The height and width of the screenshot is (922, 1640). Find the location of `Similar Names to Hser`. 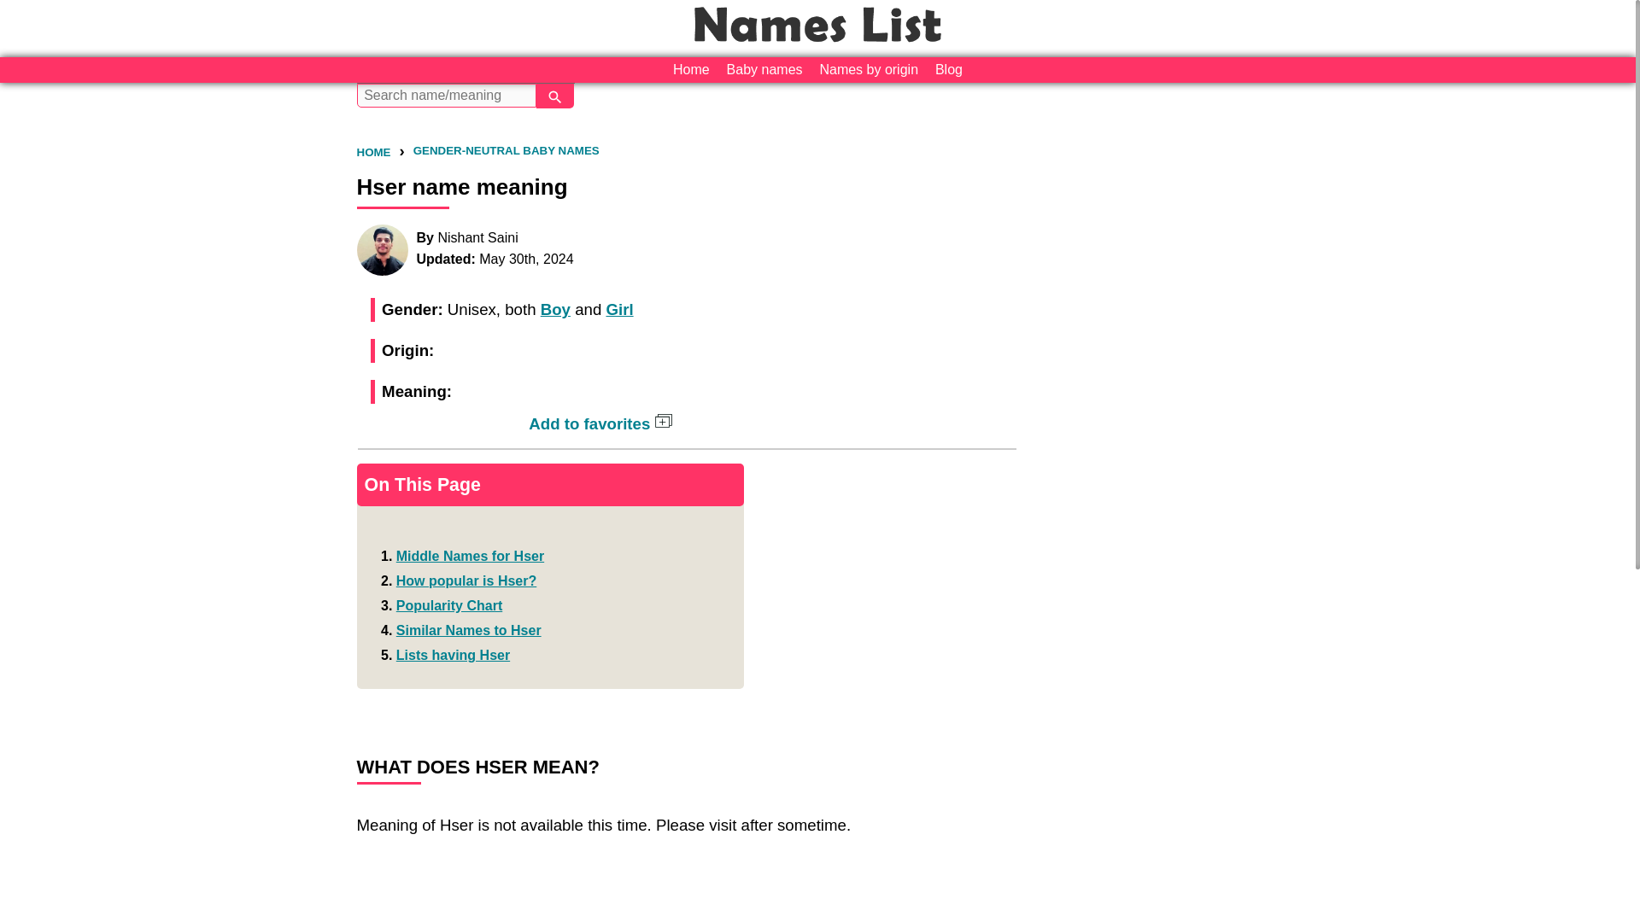

Similar Names to Hser is located at coordinates (468, 630).